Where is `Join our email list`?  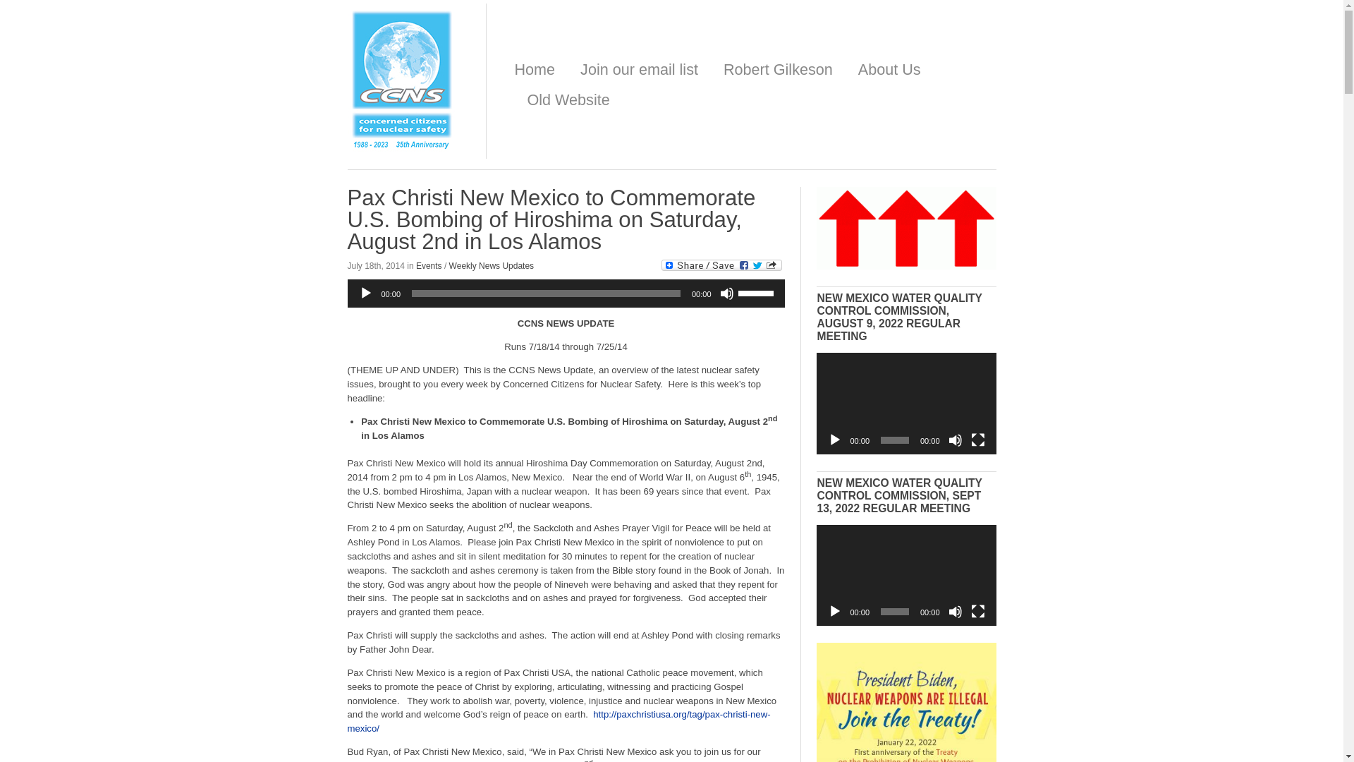
Join our email list is located at coordinates (639, 71).